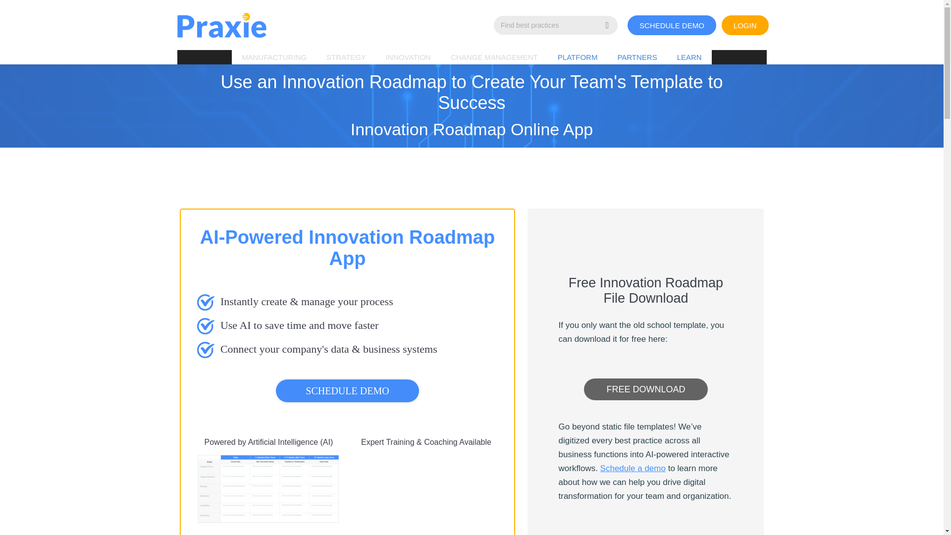  What do you see at coordinates (739, 25) in the screenshot?
I see `LOGIN` at bounding box center [739, 25].